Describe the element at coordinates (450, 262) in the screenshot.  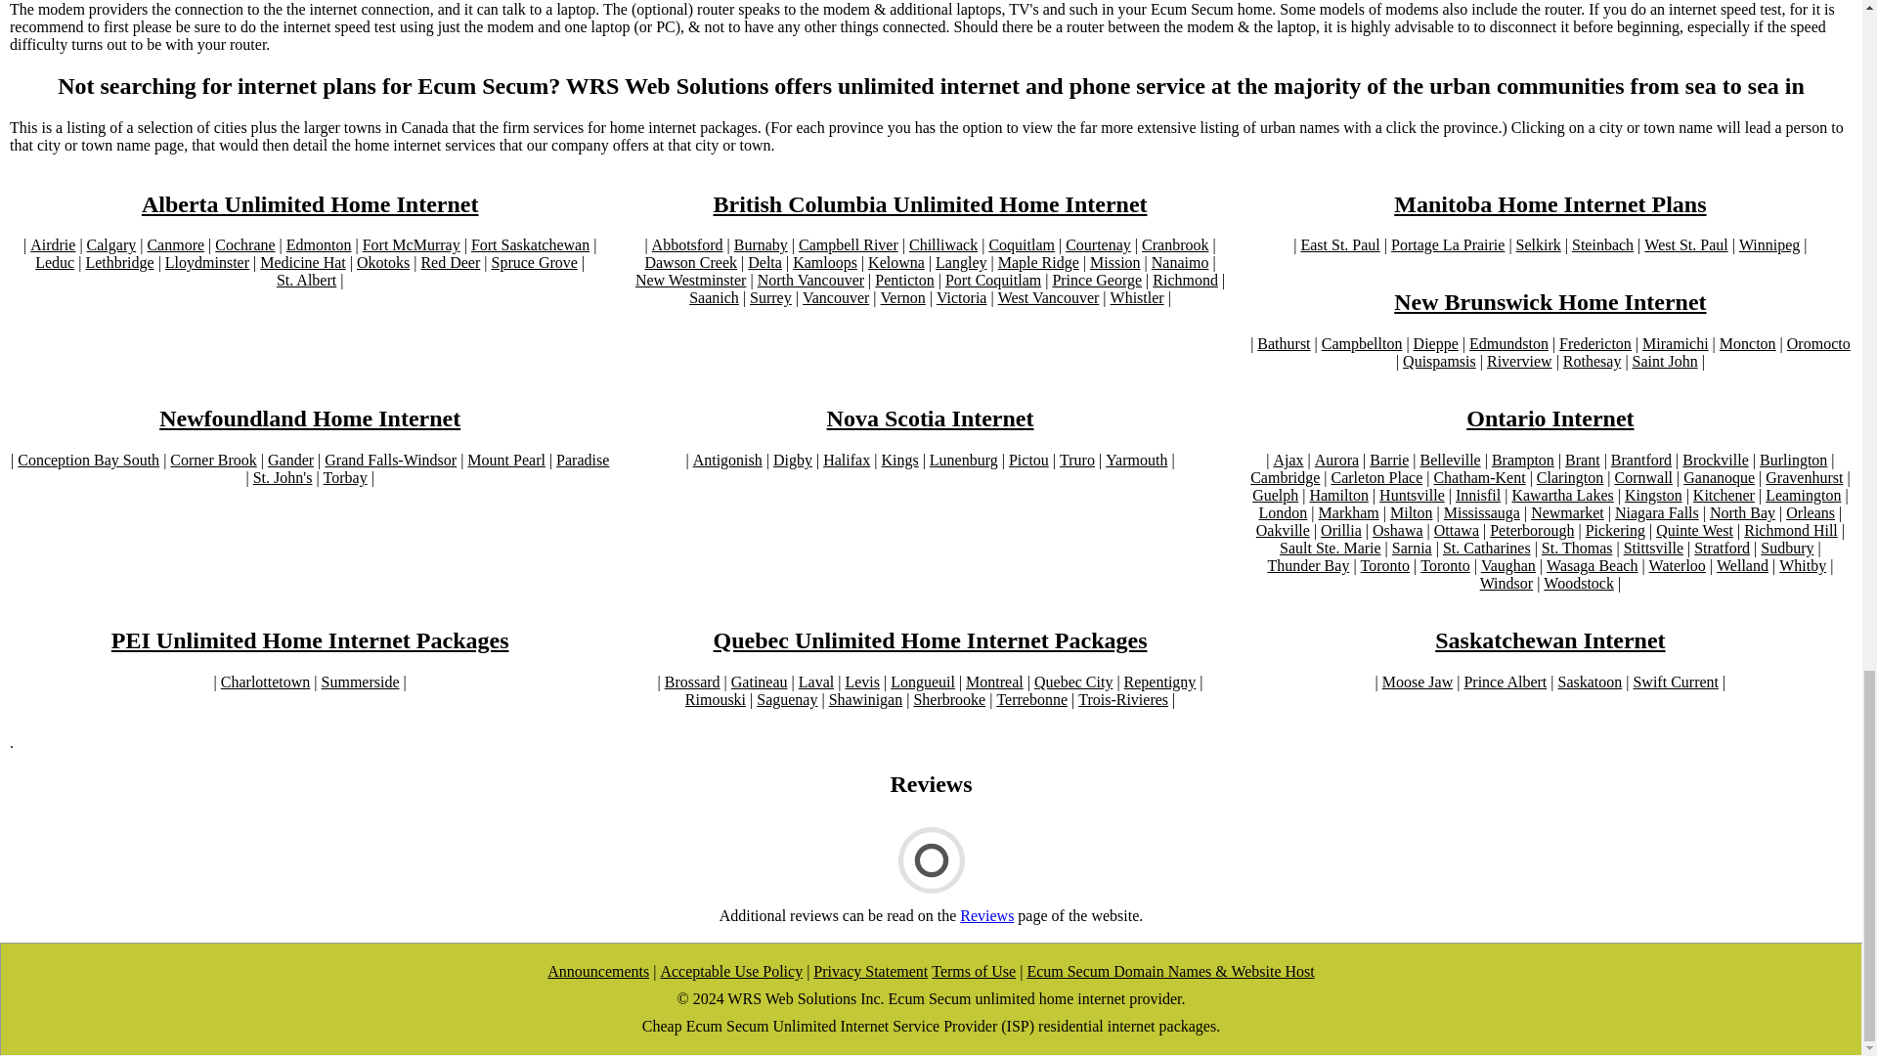
I see `Red Deer` at that location.